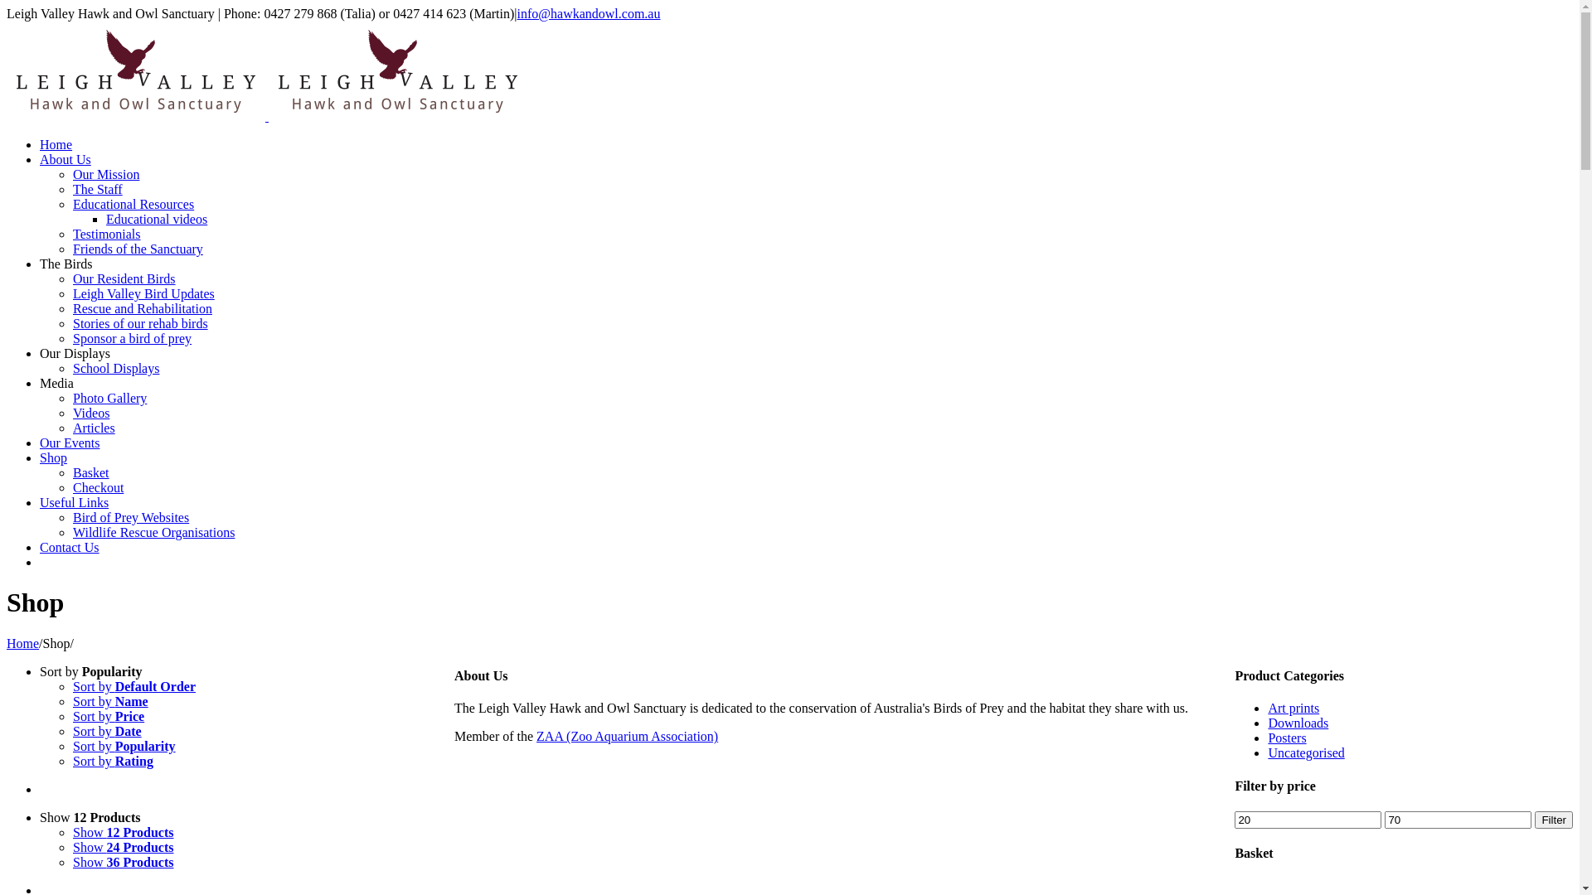  What do you see at coordinates (1306, 752) in the screenshot?
I see `Uncategorised` at bounding box center [1306, 752].